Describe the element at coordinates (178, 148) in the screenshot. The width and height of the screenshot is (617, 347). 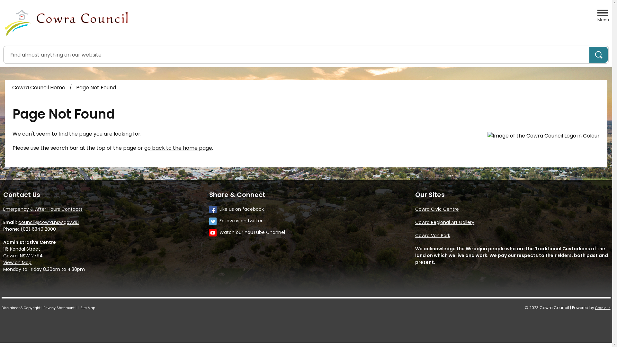
I see `go back to the home page` at that location.